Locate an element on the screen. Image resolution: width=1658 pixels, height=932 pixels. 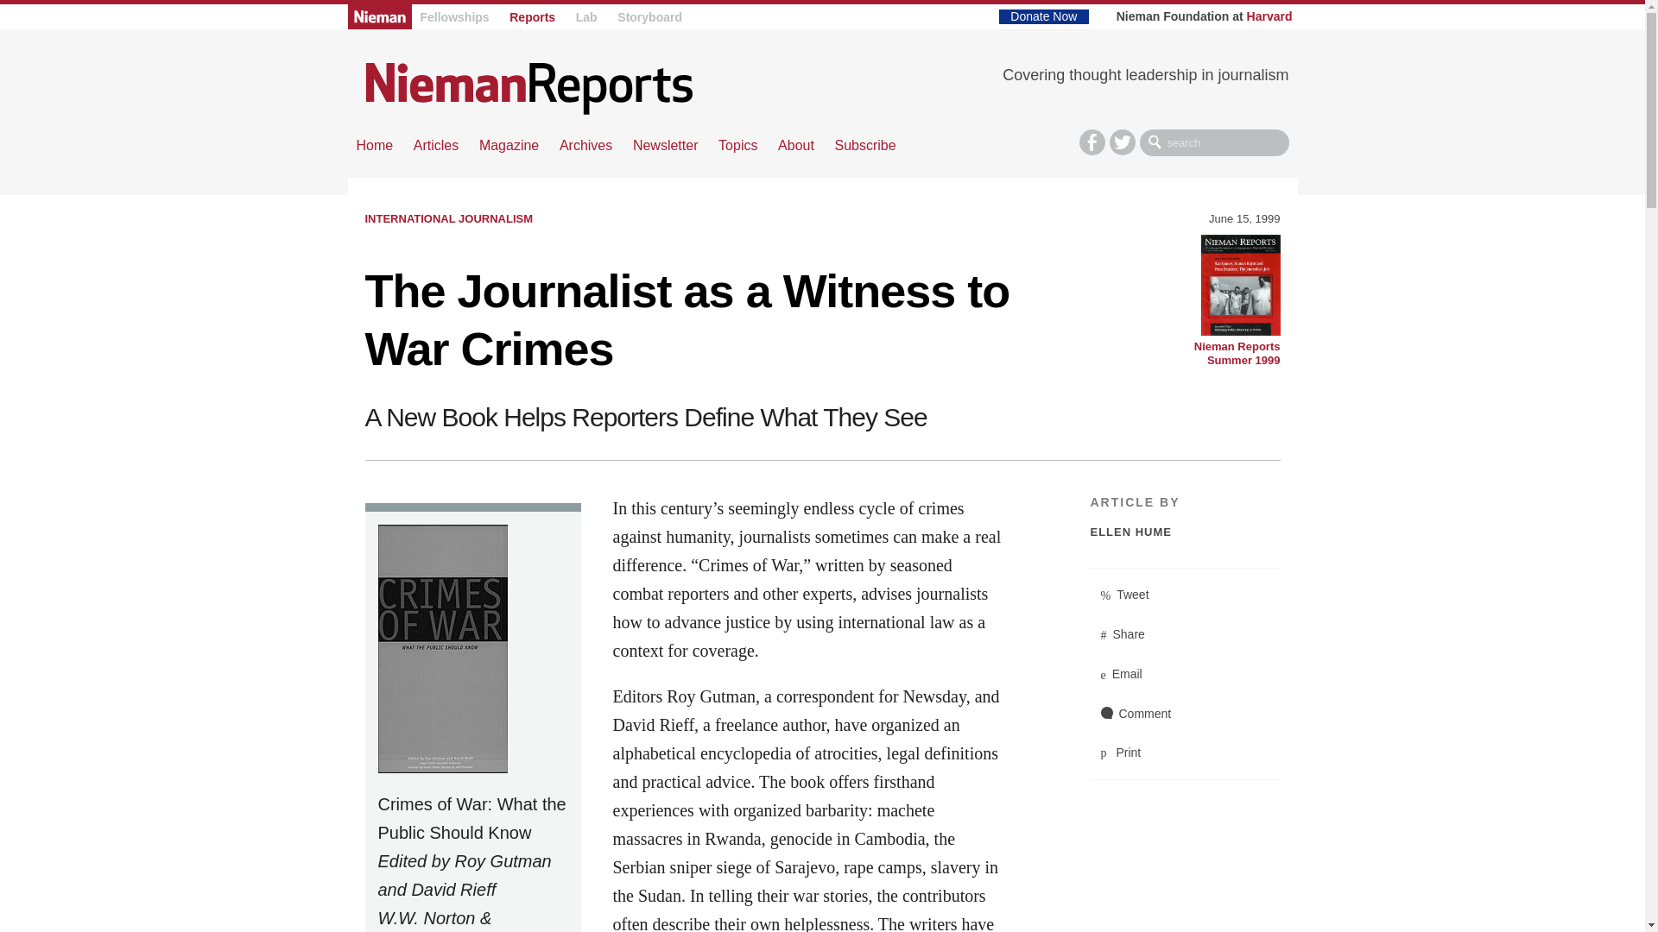
ELLEN HUME is located at coordinates (1130, 532).